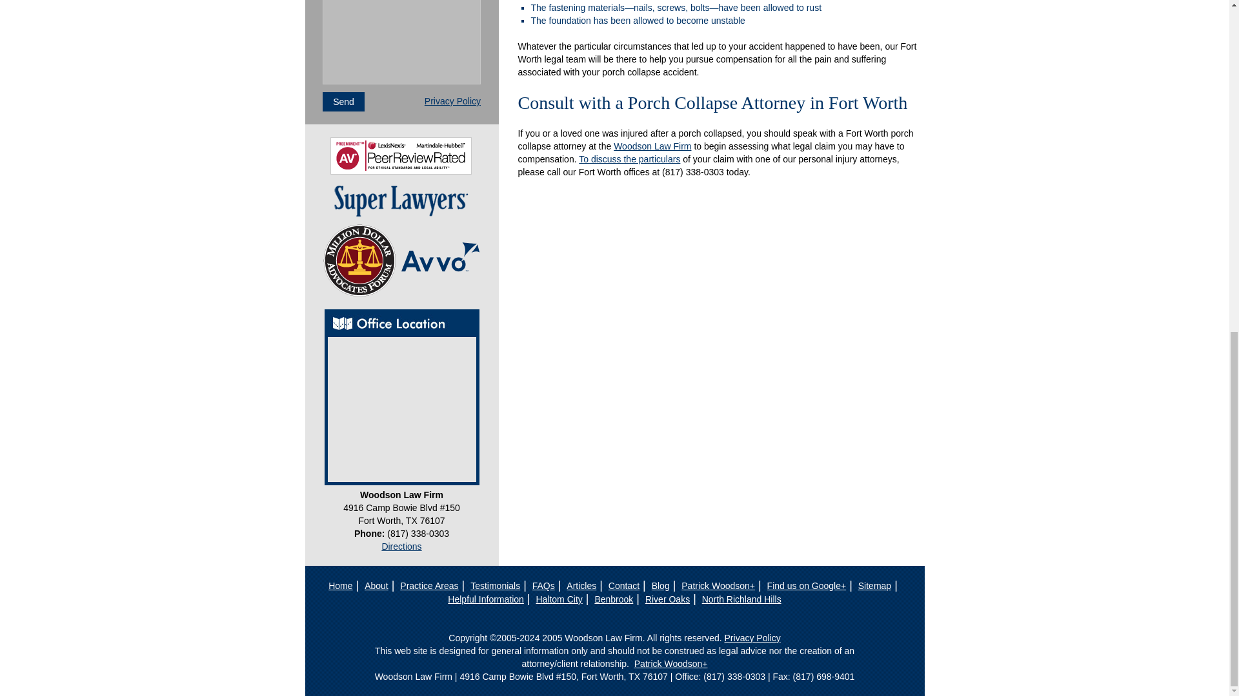  I want to click on Practice Areas, so click(429, 585).